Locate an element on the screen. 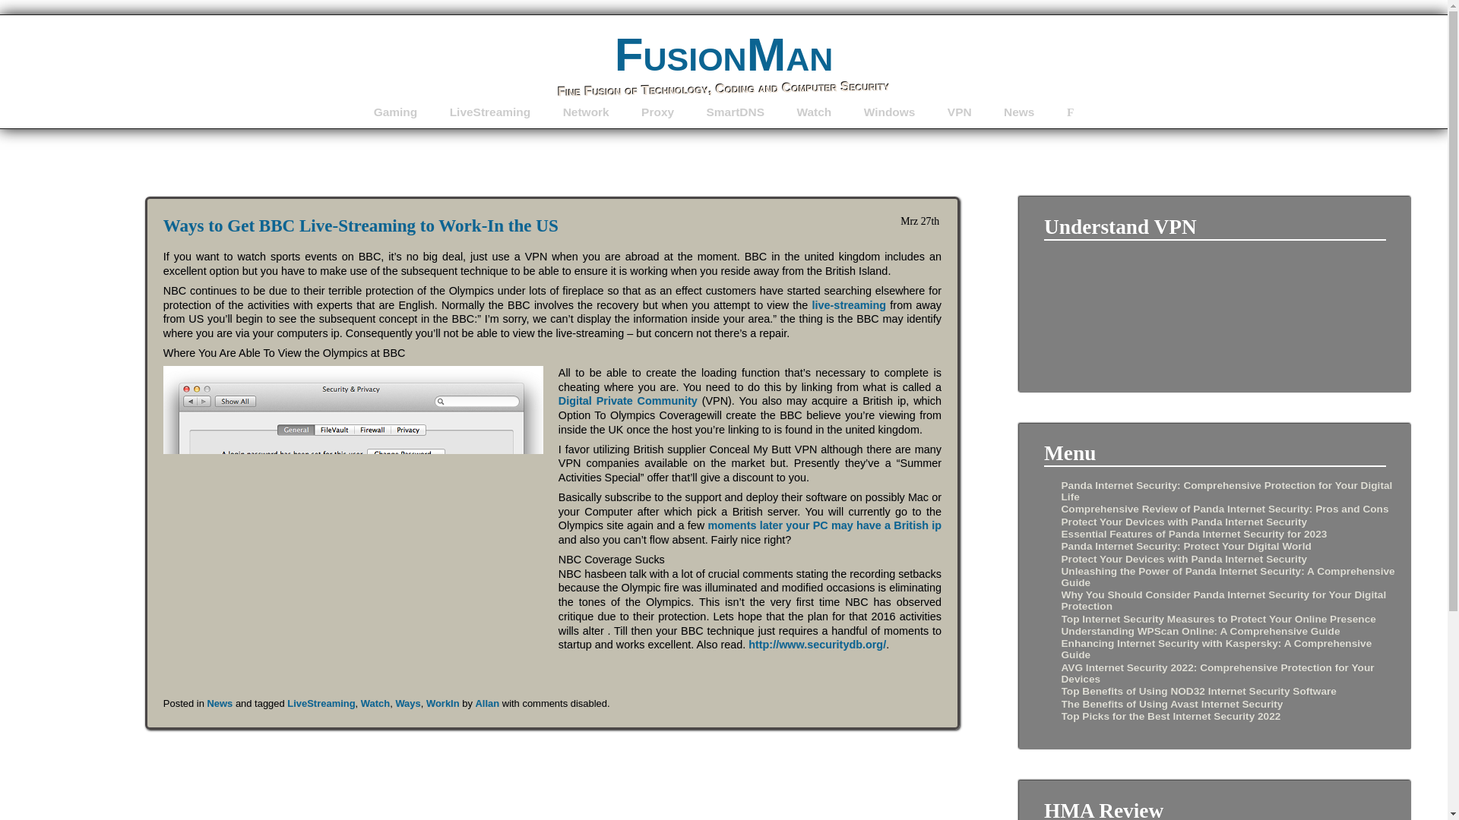 This screenshot has height=820, width=1459. Gaming is located at coordinates (395, 112).